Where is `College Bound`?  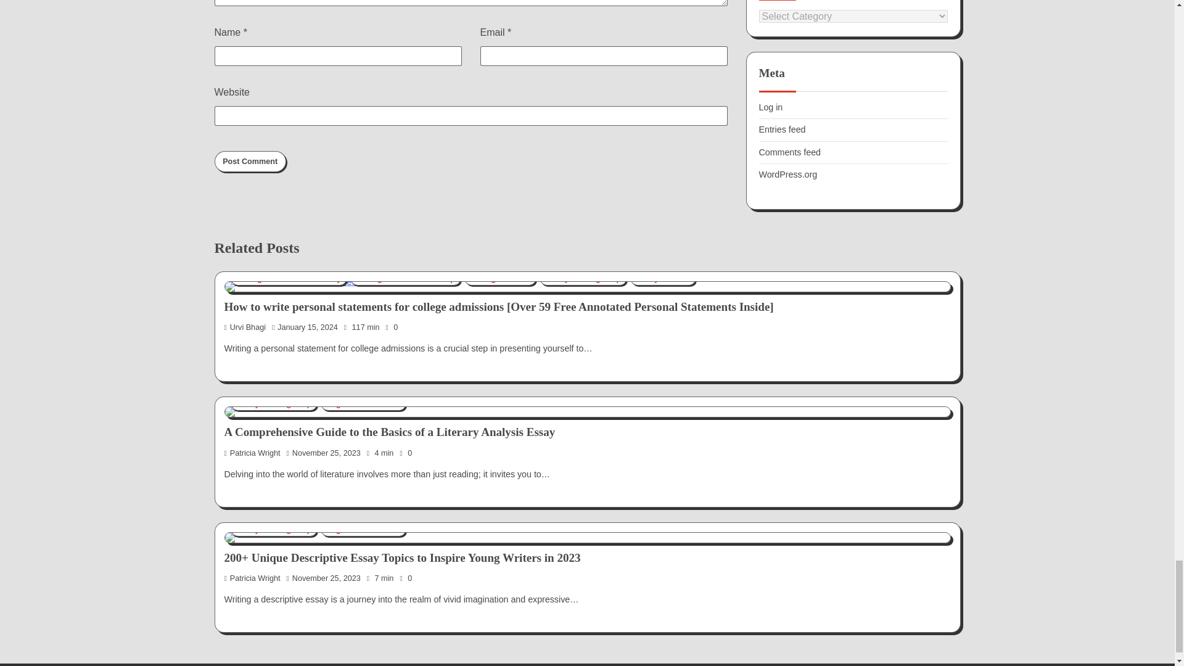
College Bound is located at coordinates (501, 279).